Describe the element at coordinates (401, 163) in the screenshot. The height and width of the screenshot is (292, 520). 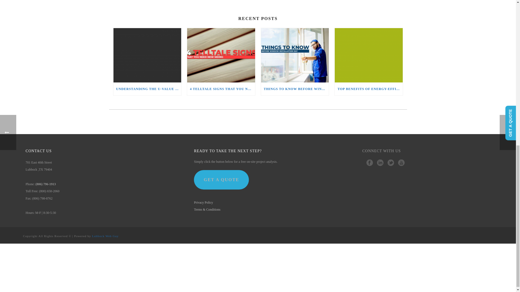
I see `Follow Us on youtube` at that location.